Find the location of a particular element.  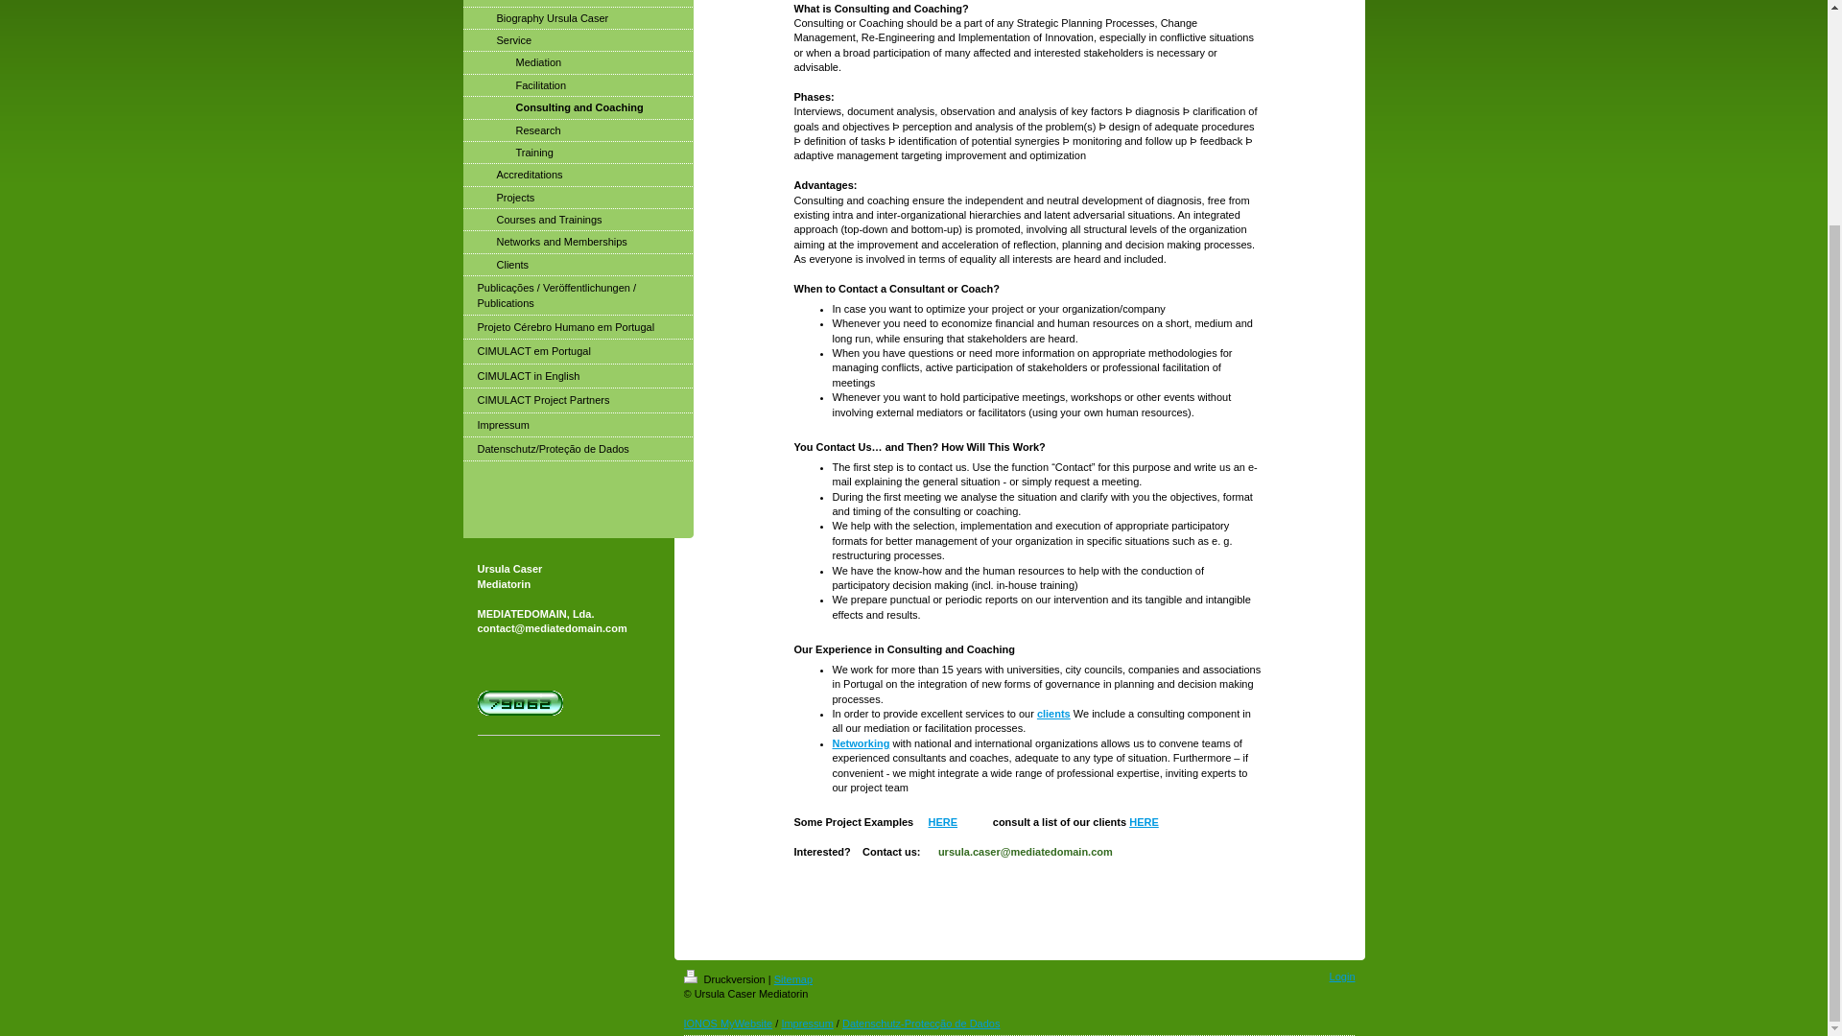

Biography Ursula Caser is located at coordinates (577, 18).